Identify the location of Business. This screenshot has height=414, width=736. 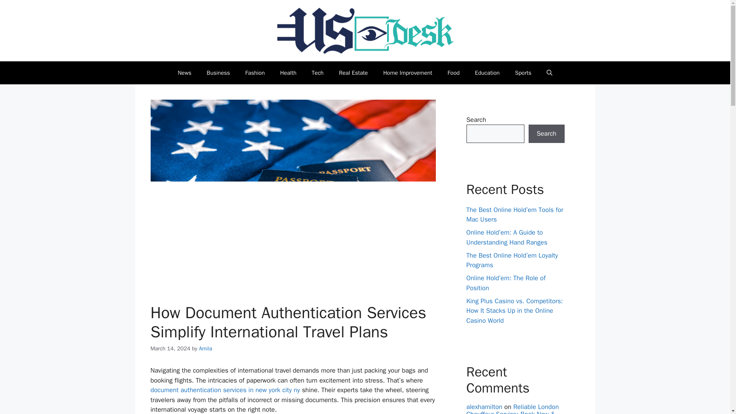
(218, 73).